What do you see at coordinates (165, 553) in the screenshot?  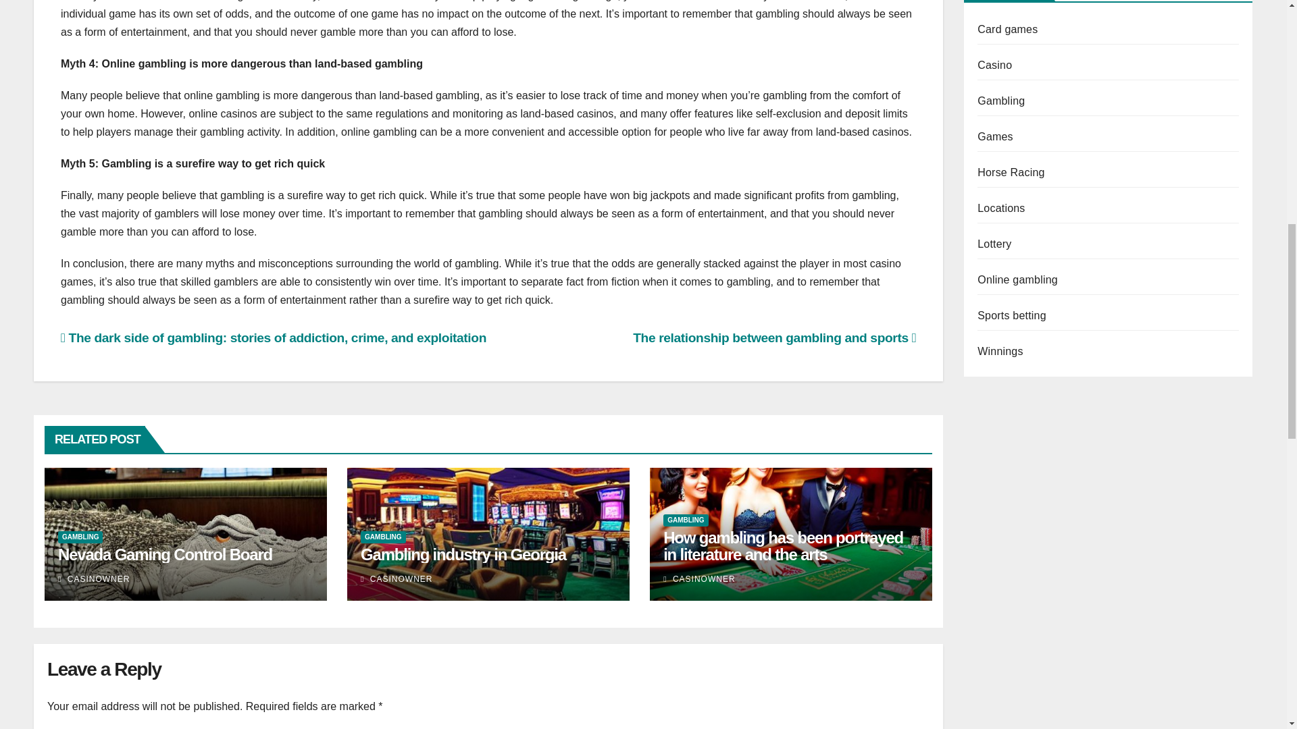 I see `Permalink to: Nevada Gaming Control Board` at bounding box center [165, 553].